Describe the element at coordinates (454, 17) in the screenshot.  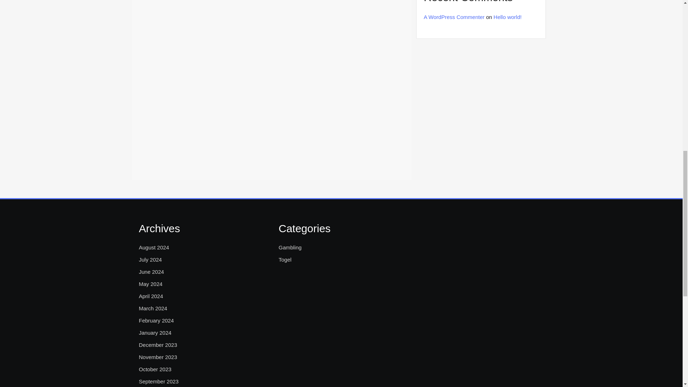
I see `A WordPress Commenter` at that location.